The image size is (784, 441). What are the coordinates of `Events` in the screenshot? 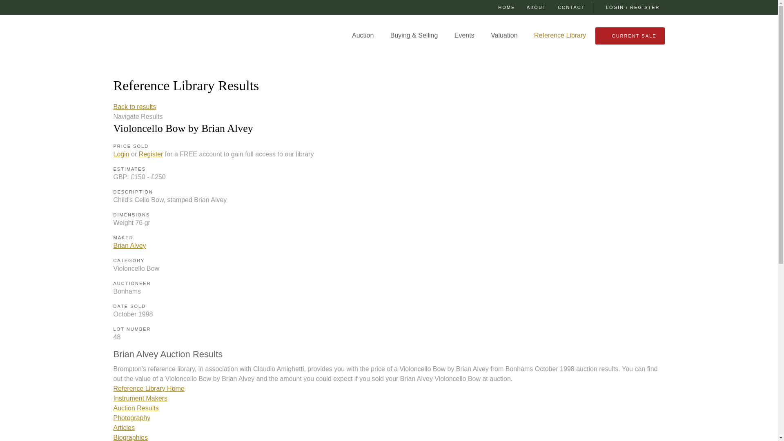 It's located at (464, 35).